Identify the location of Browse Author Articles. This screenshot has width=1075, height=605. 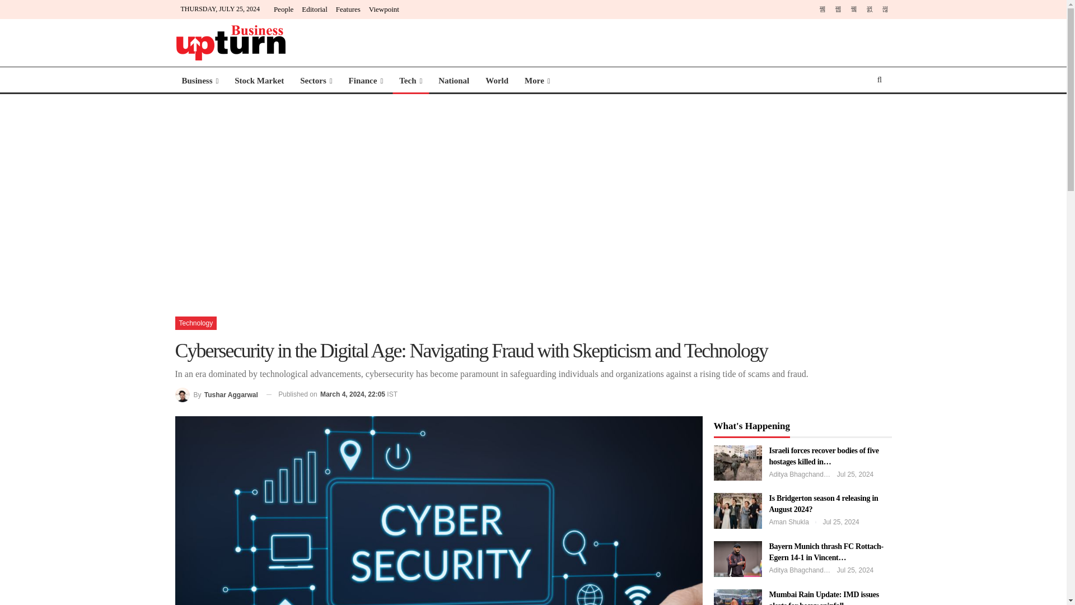
(216, 394).